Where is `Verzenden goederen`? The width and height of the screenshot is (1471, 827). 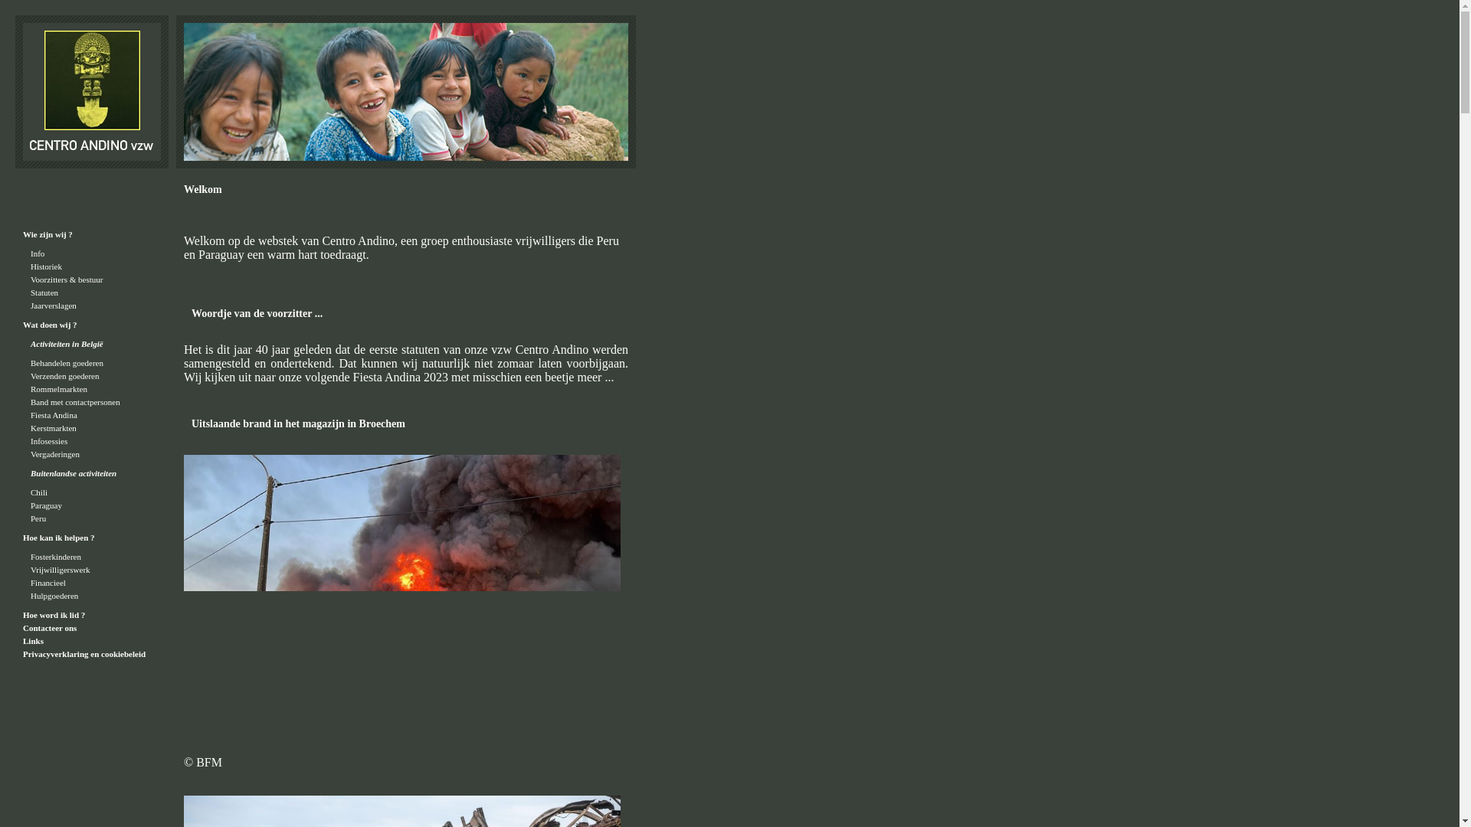 Verzenden goederen is located at coordinates (64, 376).